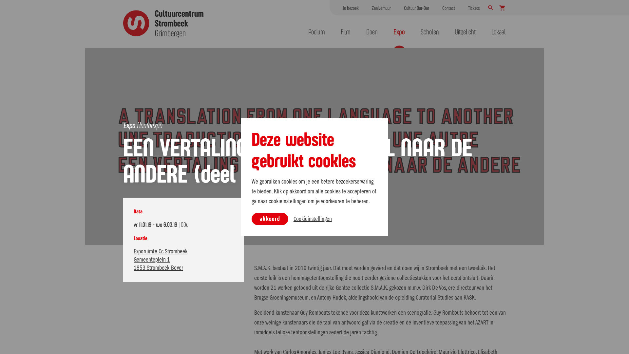  What do you see at coordinates (183, 260) in the screenshot?
I see `Exporuimte Cc Strombeek
Gemeenteplein 1
1853 Strombeek-Bever` at bounding box center [183, 260].